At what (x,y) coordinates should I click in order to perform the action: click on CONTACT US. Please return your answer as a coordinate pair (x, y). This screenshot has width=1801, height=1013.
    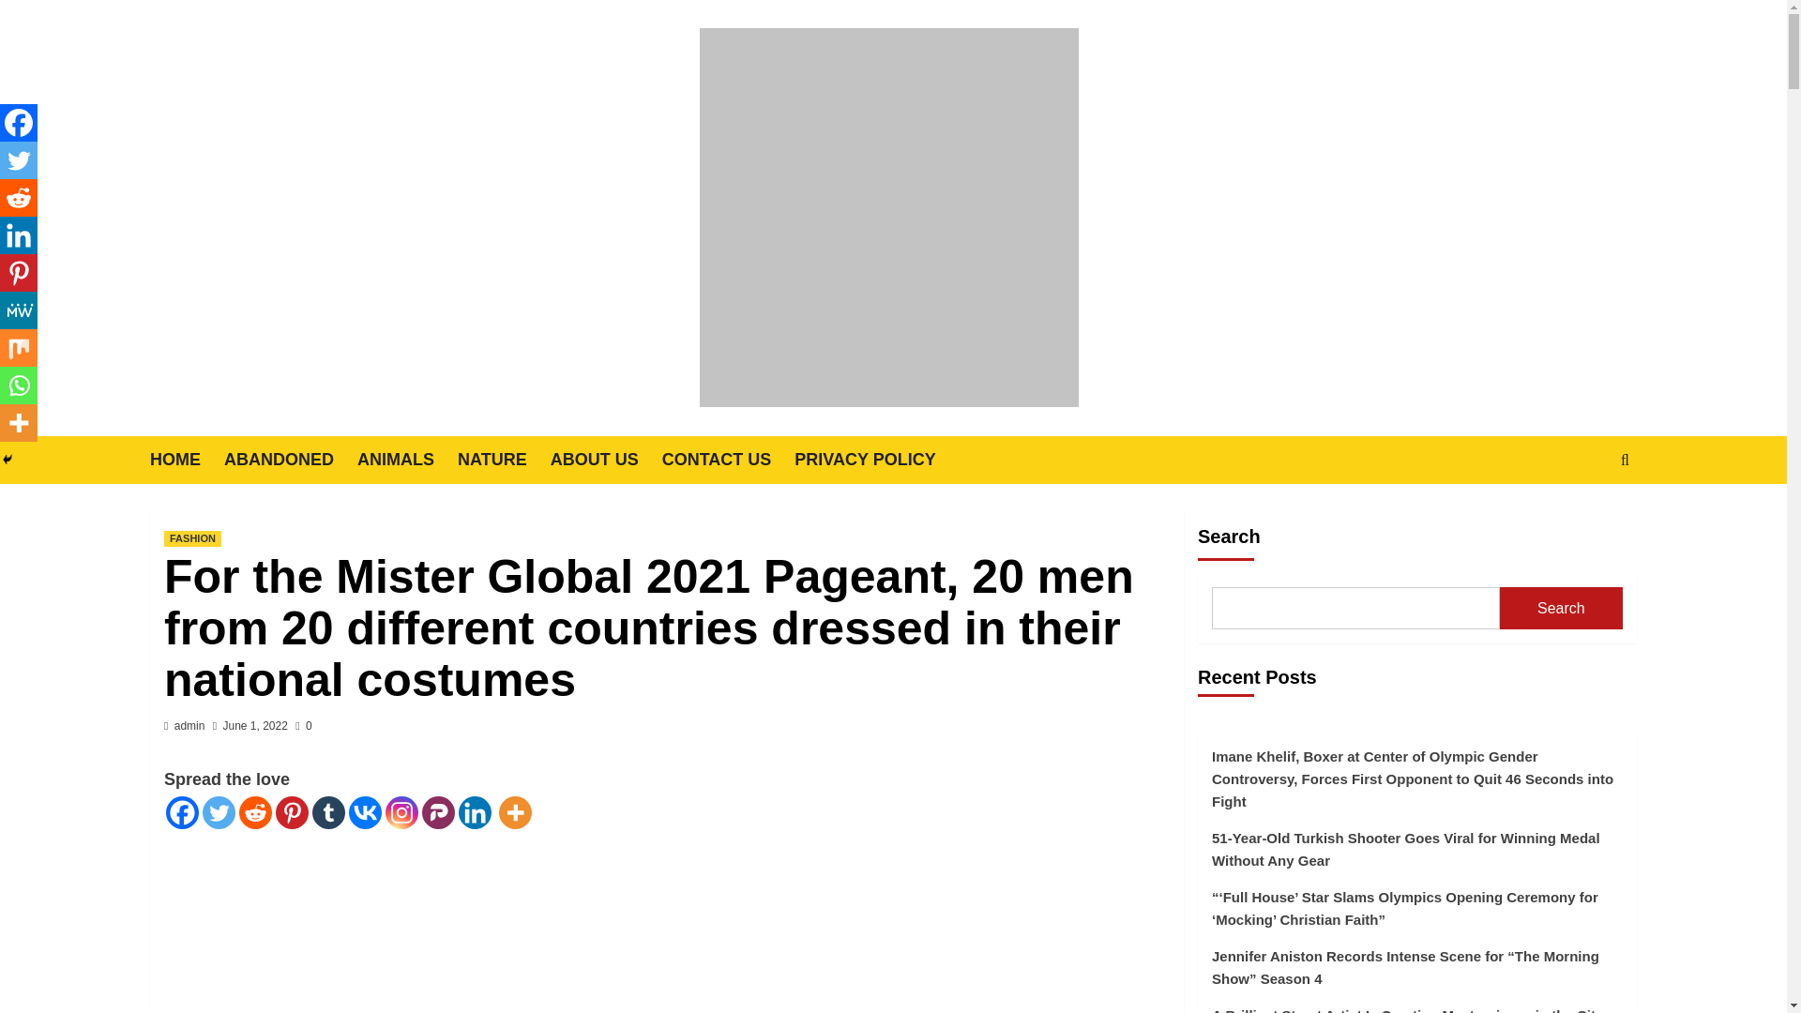
    Looking at the image, I should click on (729, 460).